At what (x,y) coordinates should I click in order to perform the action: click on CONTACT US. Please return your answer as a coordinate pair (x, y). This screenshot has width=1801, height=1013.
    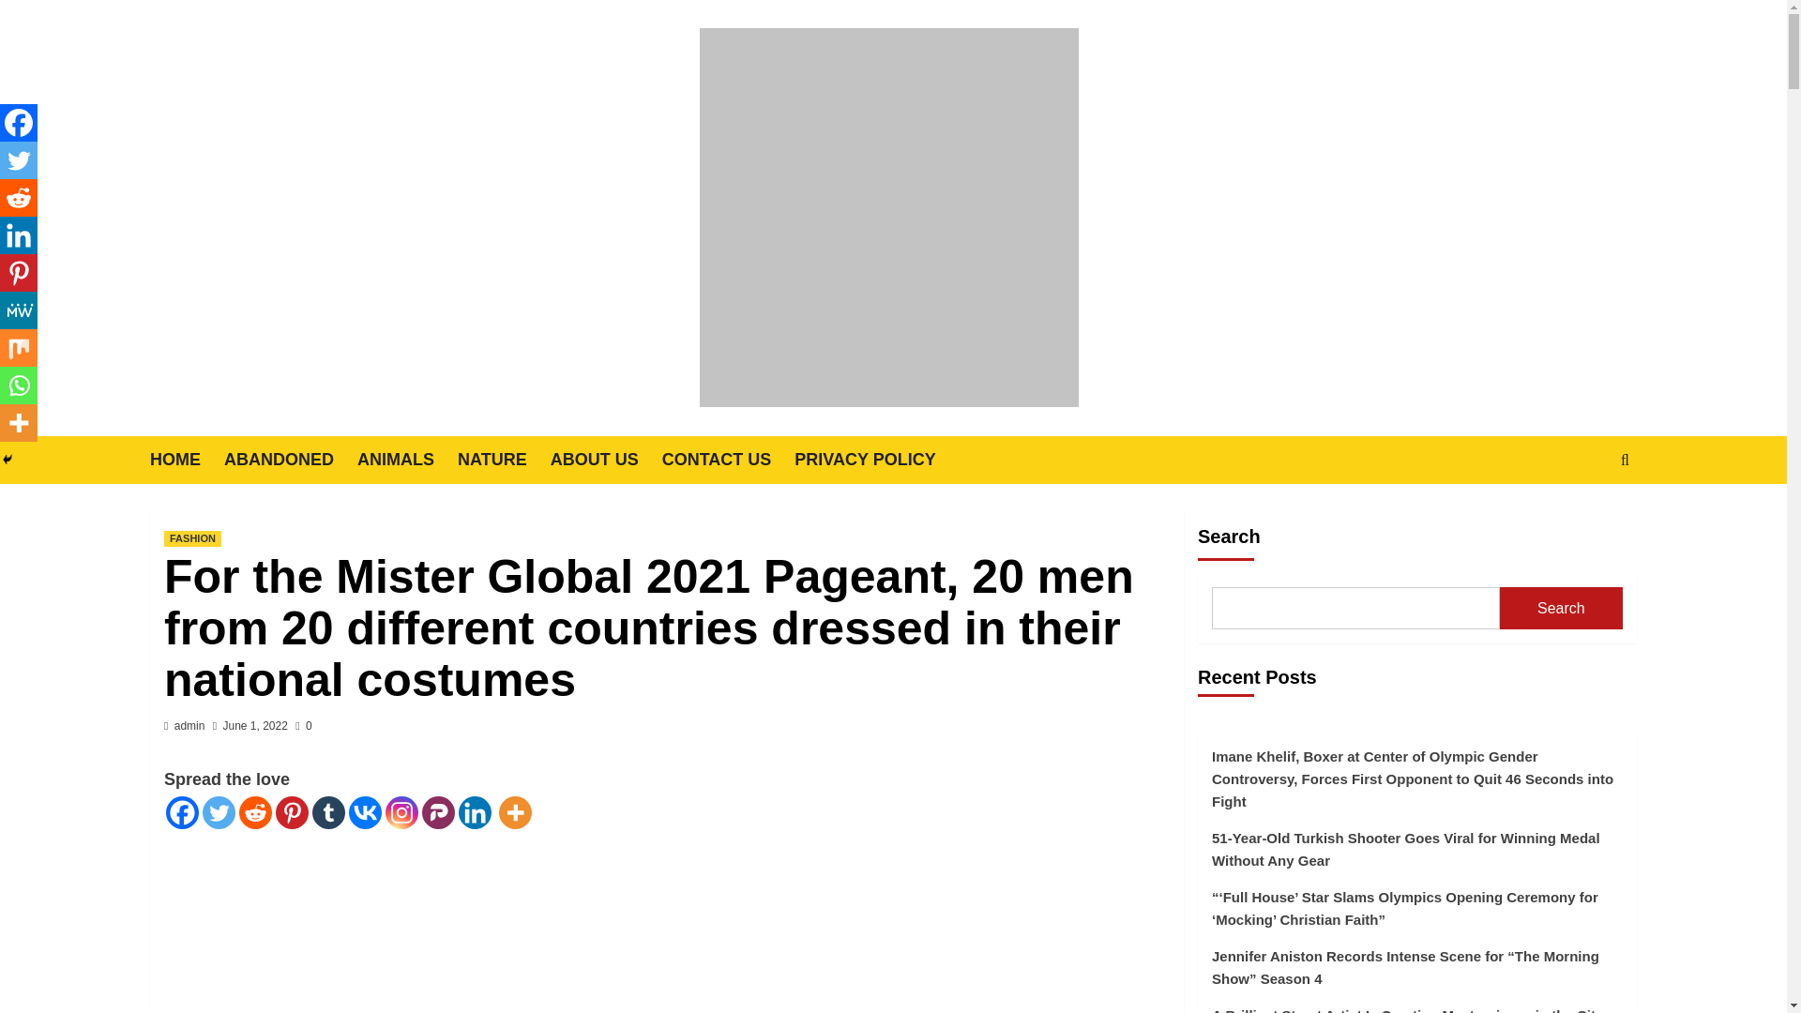
    Looking at the image, I should click on (729, 460).